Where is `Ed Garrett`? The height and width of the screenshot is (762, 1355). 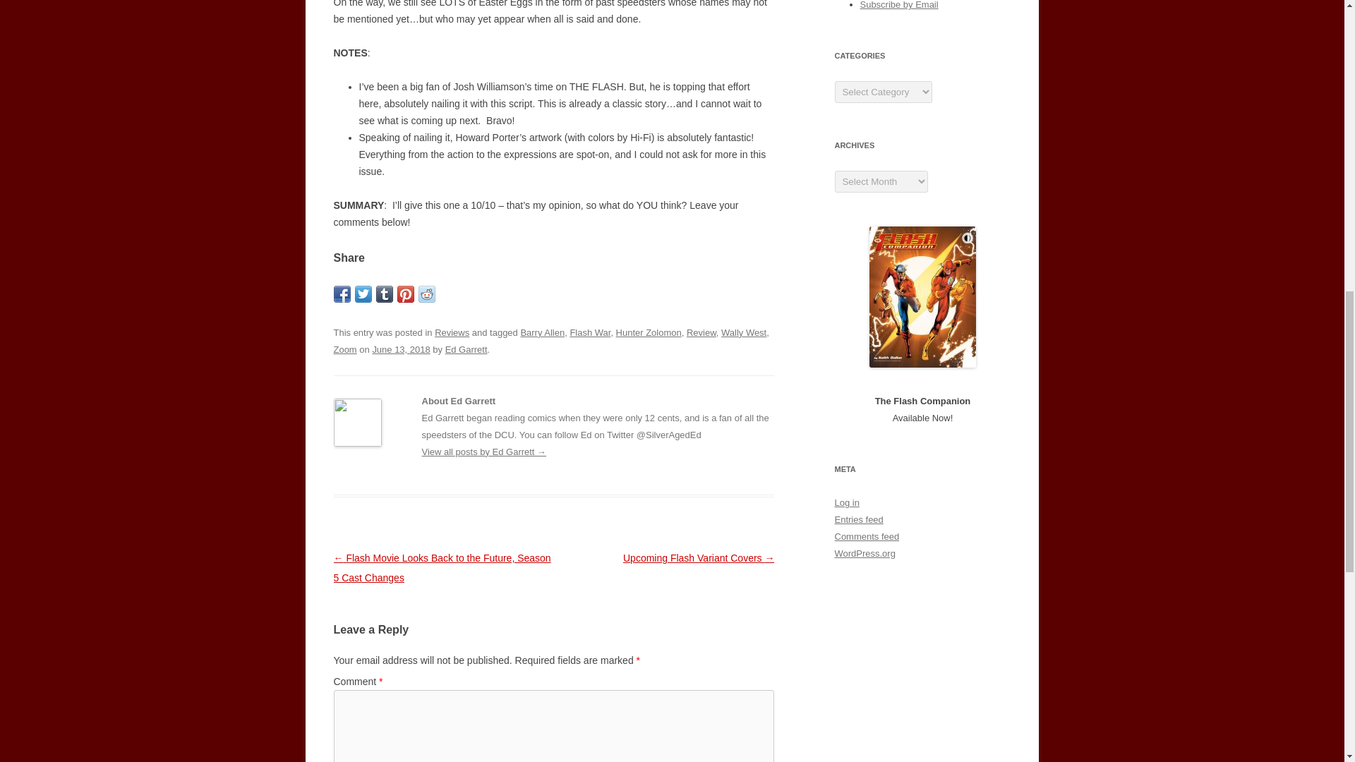 Ed Garrett is located at coordinates (466, 350).